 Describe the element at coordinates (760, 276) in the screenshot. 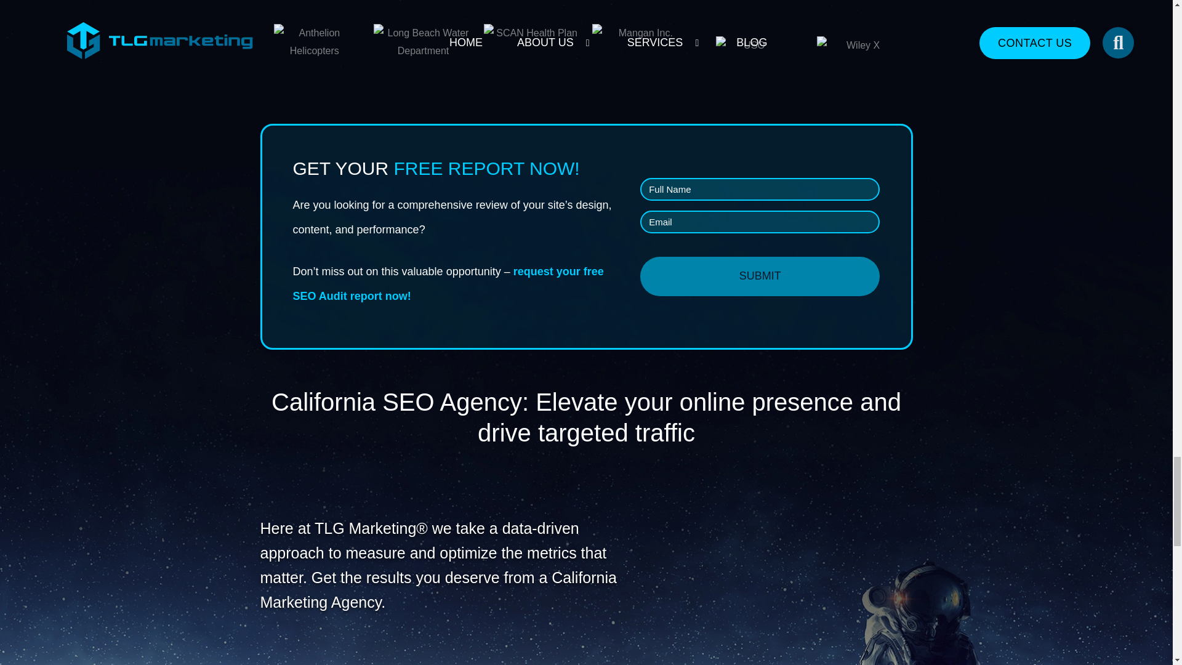

I see `Submit` at that location.